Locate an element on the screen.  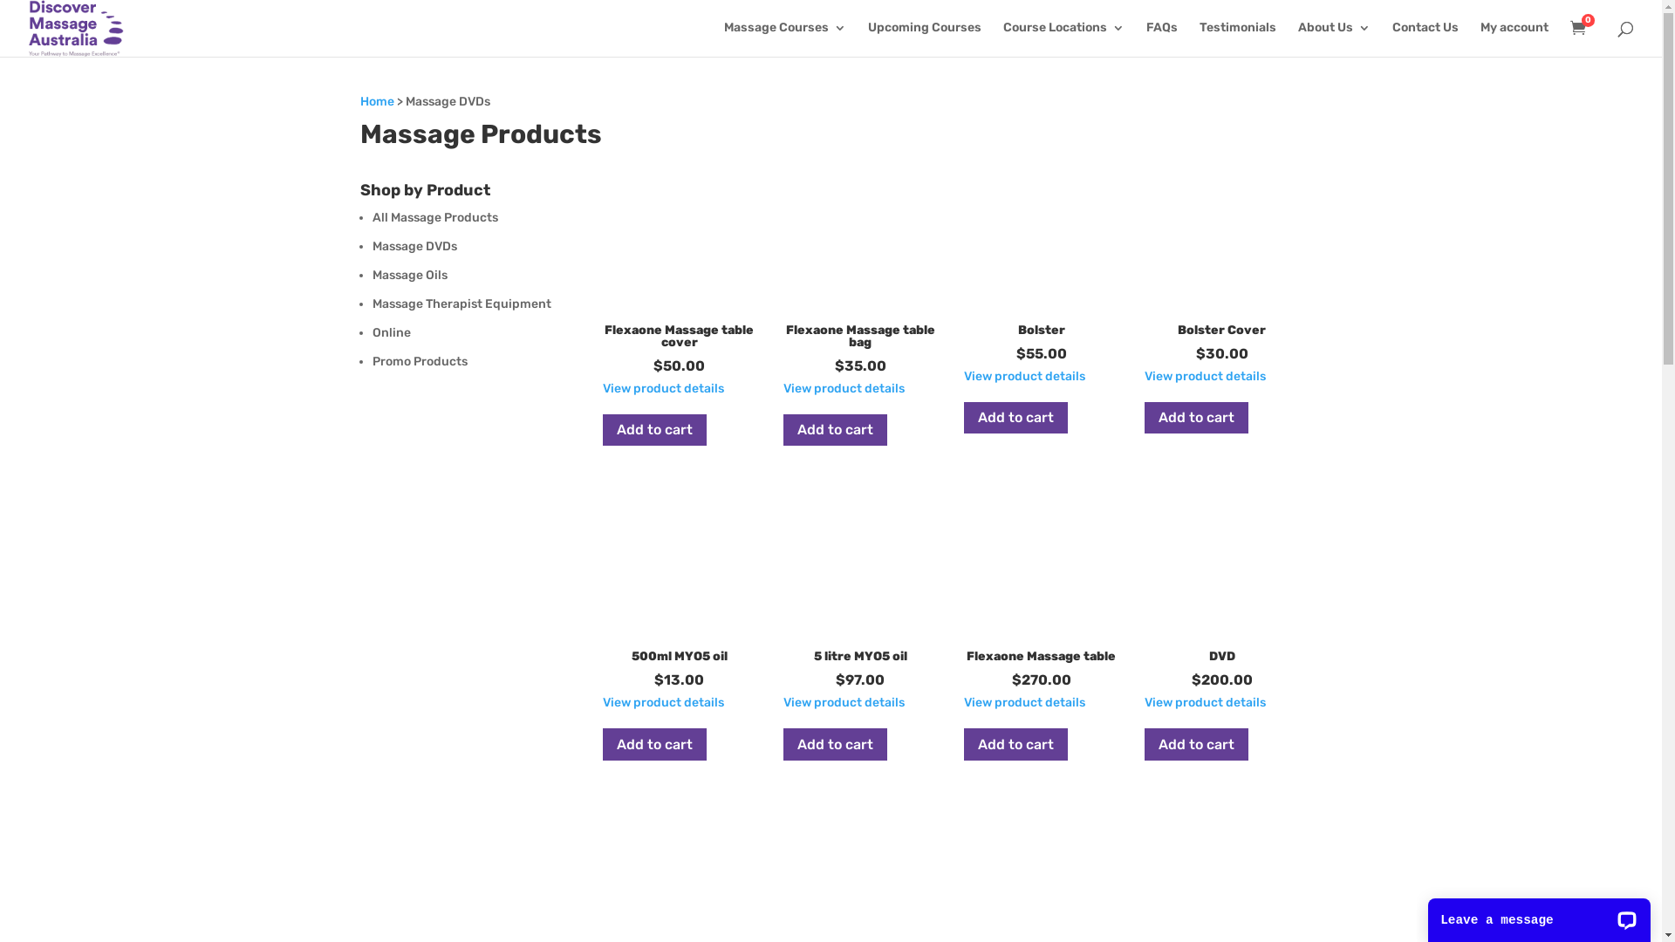
View product details is located at coordinates (844, 389).